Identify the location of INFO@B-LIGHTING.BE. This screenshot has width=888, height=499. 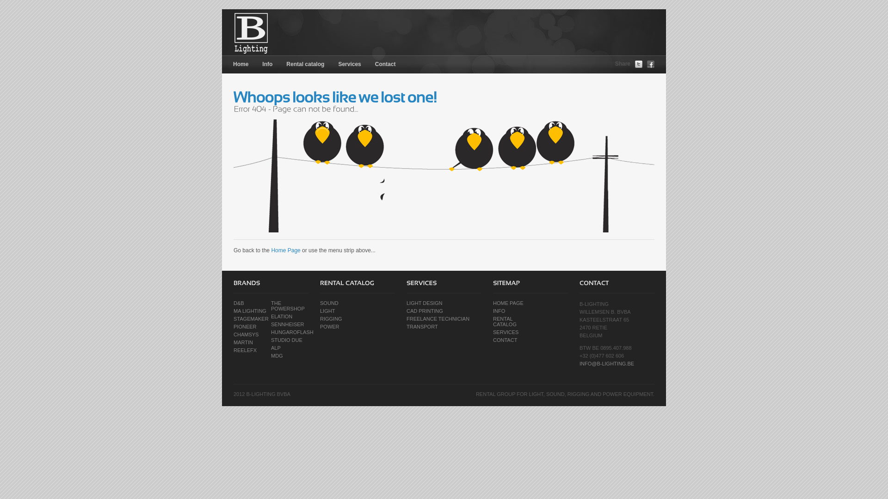
(607, 364).